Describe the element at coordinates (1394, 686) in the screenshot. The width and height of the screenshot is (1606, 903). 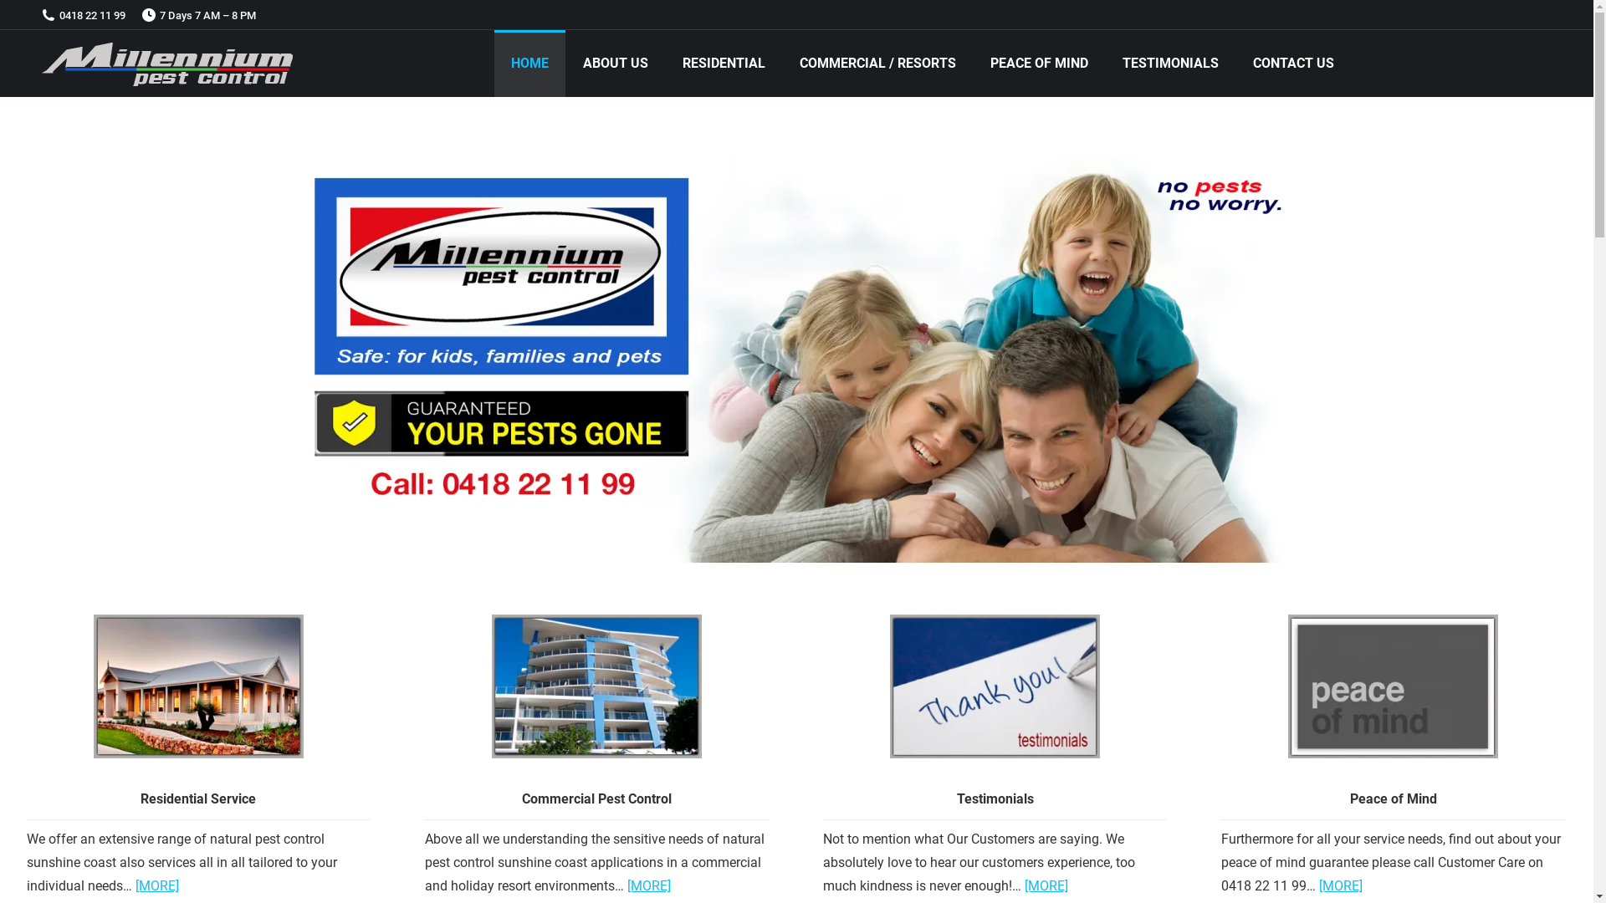
I see `Millennium Pest Control Sunshine Coast - Peace of Mind` at that location.